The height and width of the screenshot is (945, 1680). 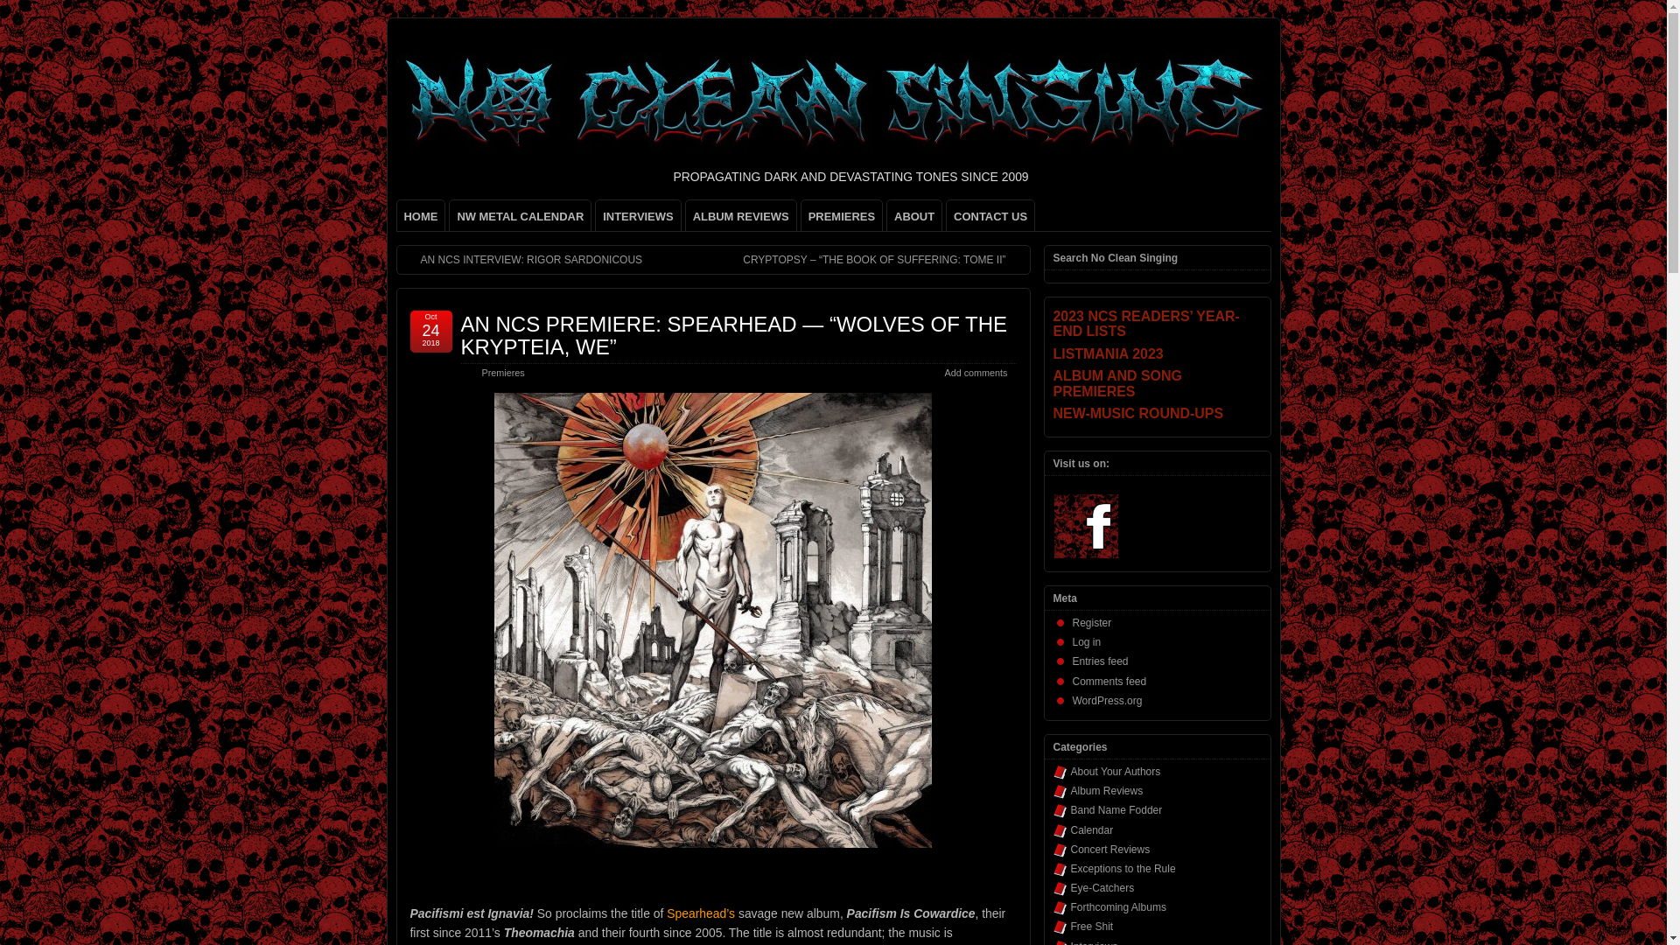 What do you see at coordinates (842, 215) in the screenshot?
I see `PREMIERES` at bounding box center [842, 215].